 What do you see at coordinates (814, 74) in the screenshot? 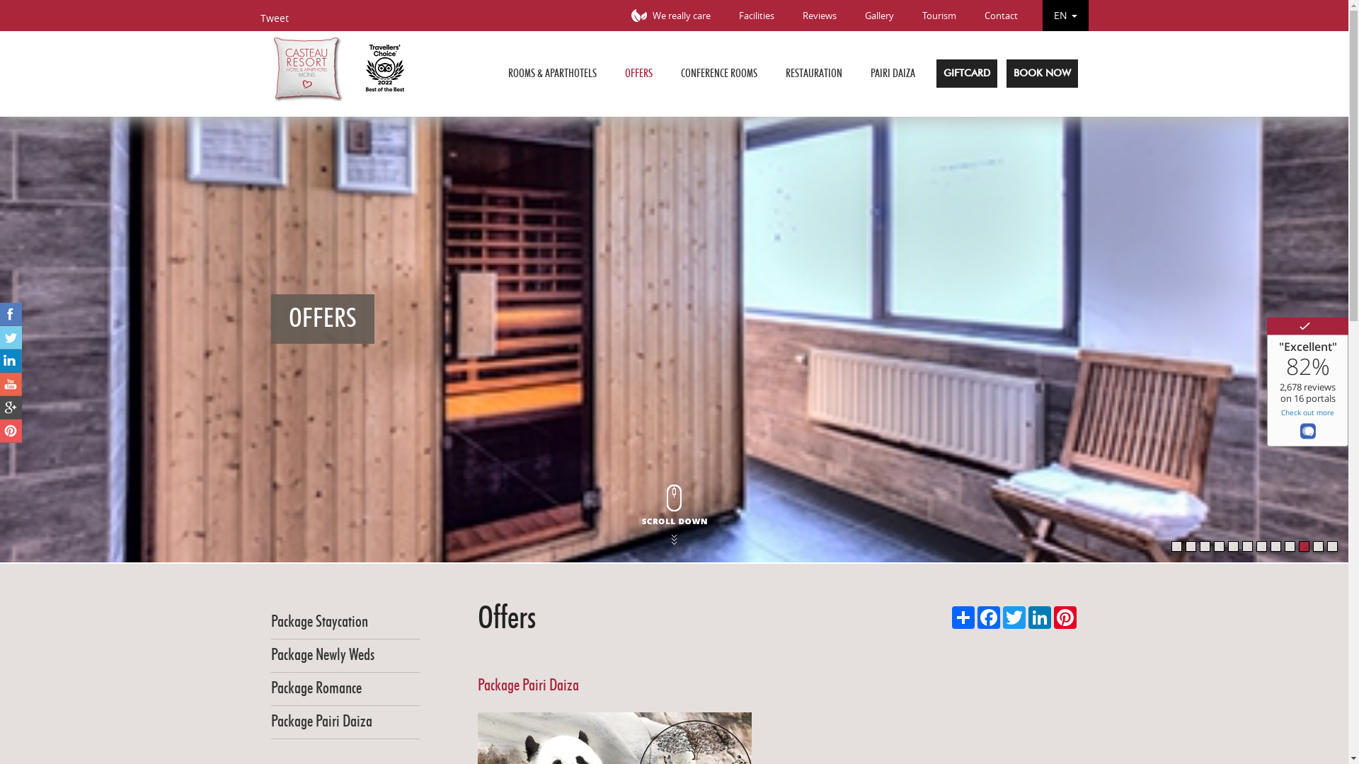
I see `RESTAURATION` at bounding box center [814, 74].